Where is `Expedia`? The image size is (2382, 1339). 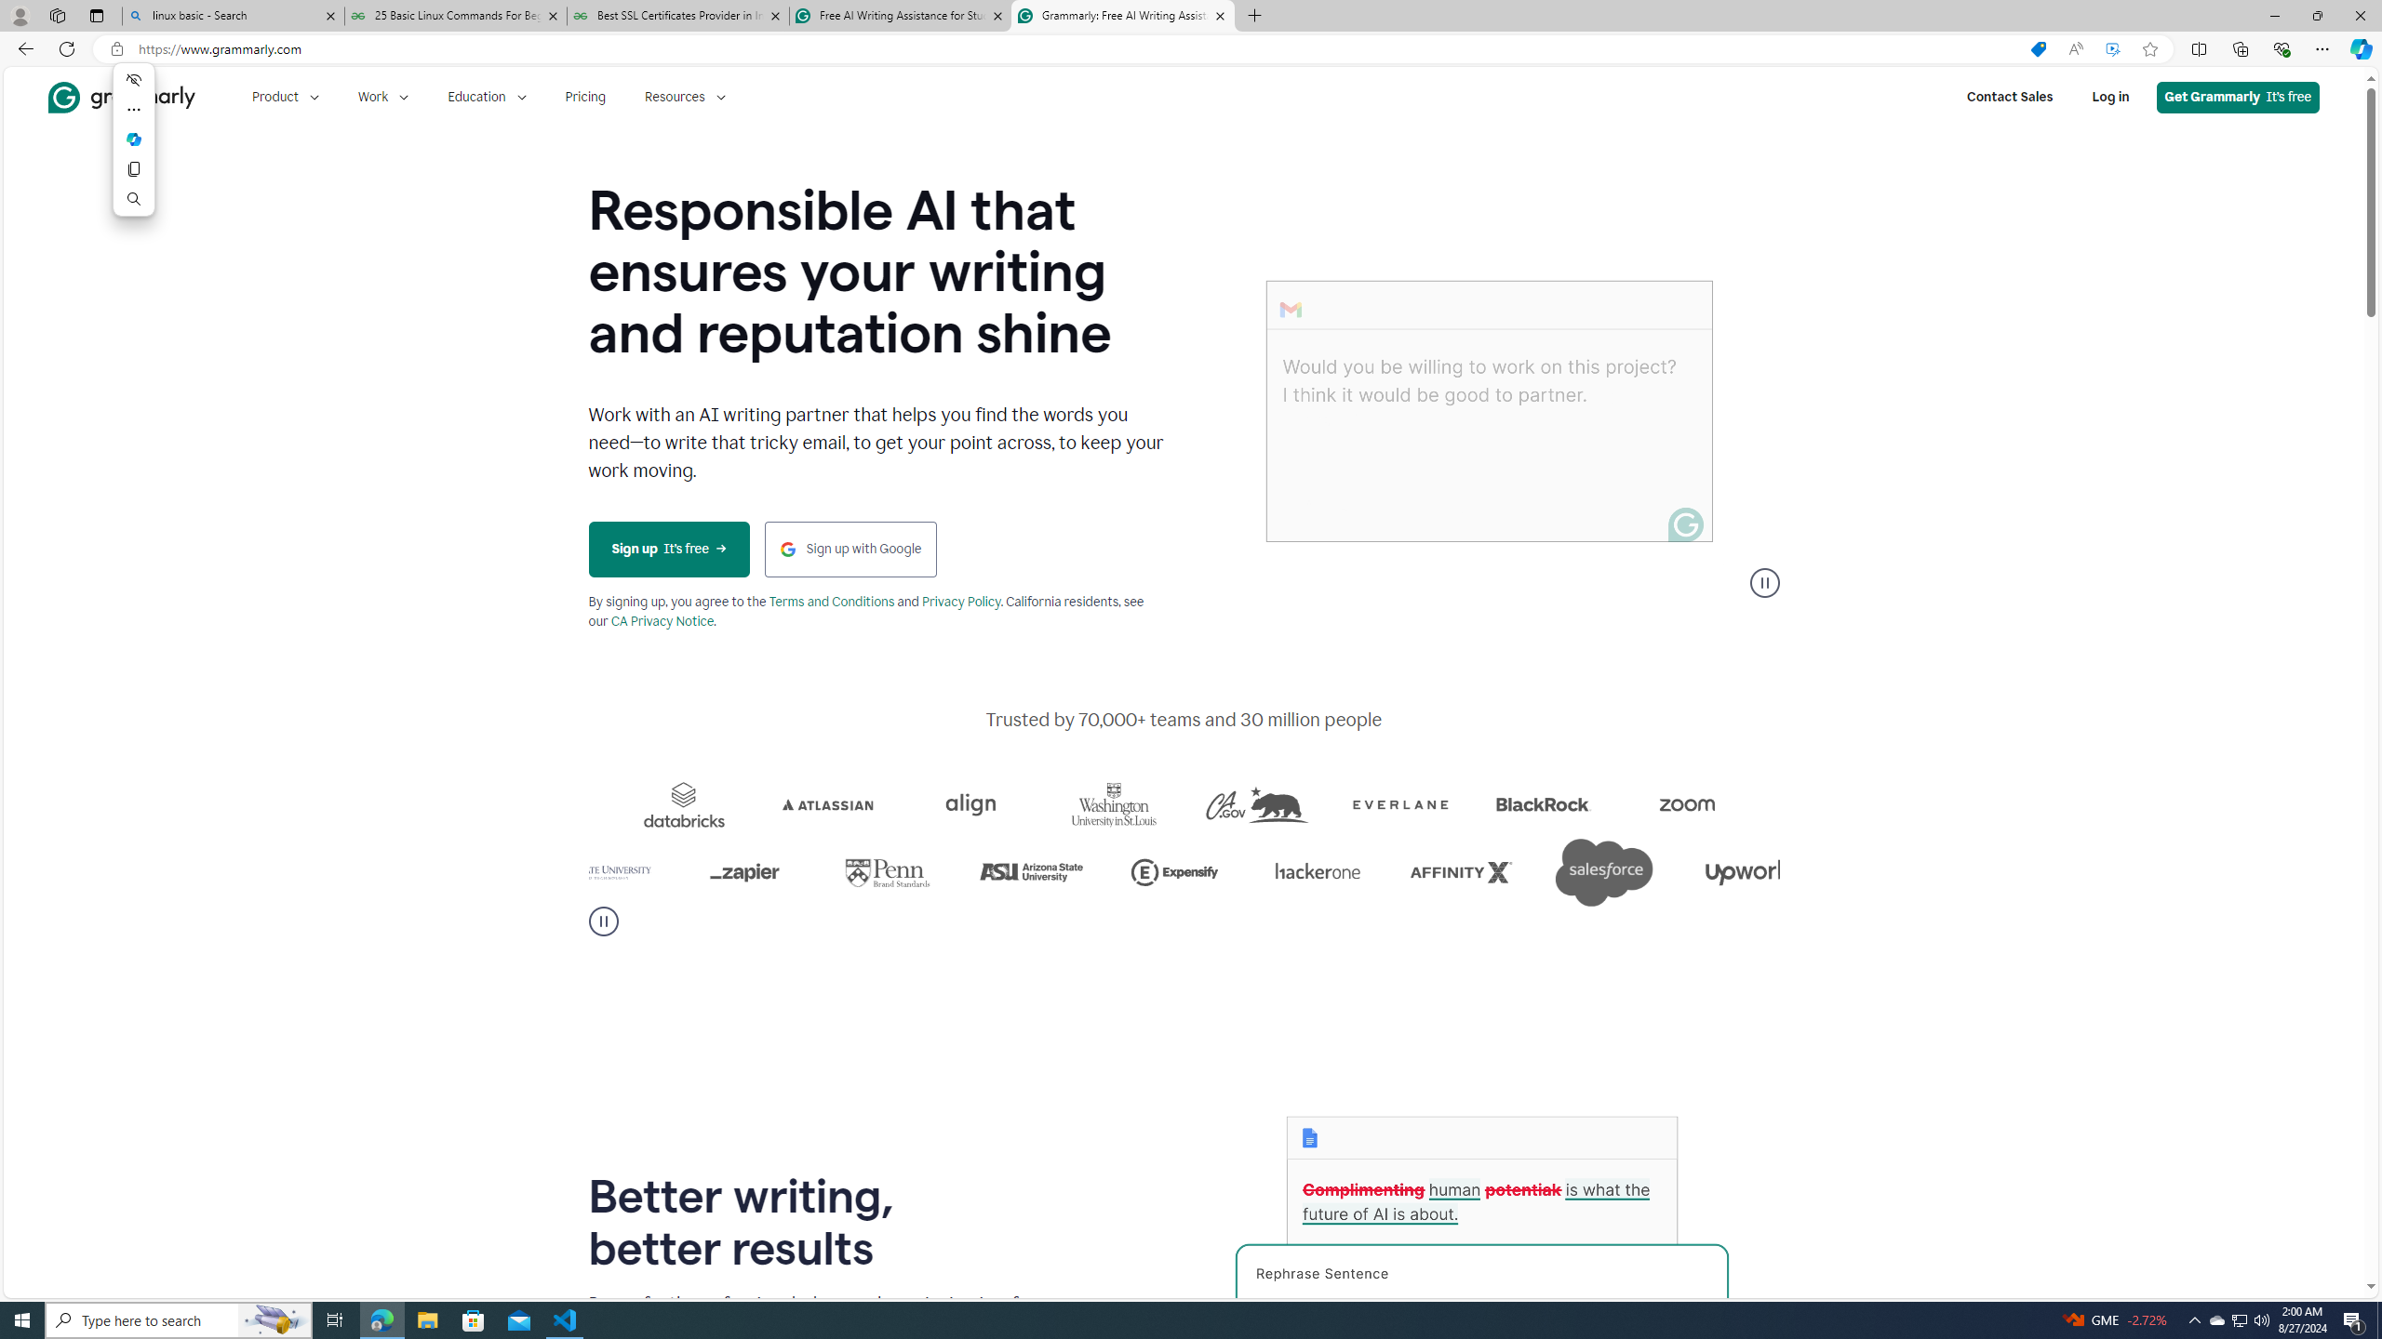 Expedia is located at coordinates (763, 804).